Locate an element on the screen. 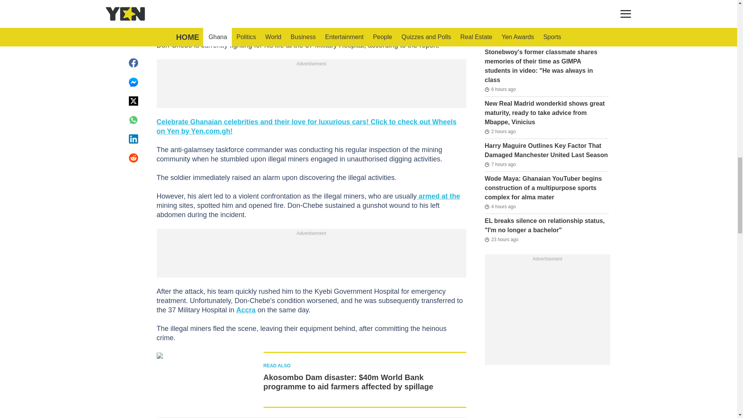 Image resolution: width=743 pixels, height=418 pixels. 2024-07-27T13:56:51Z is located at coordinates (500, 164).